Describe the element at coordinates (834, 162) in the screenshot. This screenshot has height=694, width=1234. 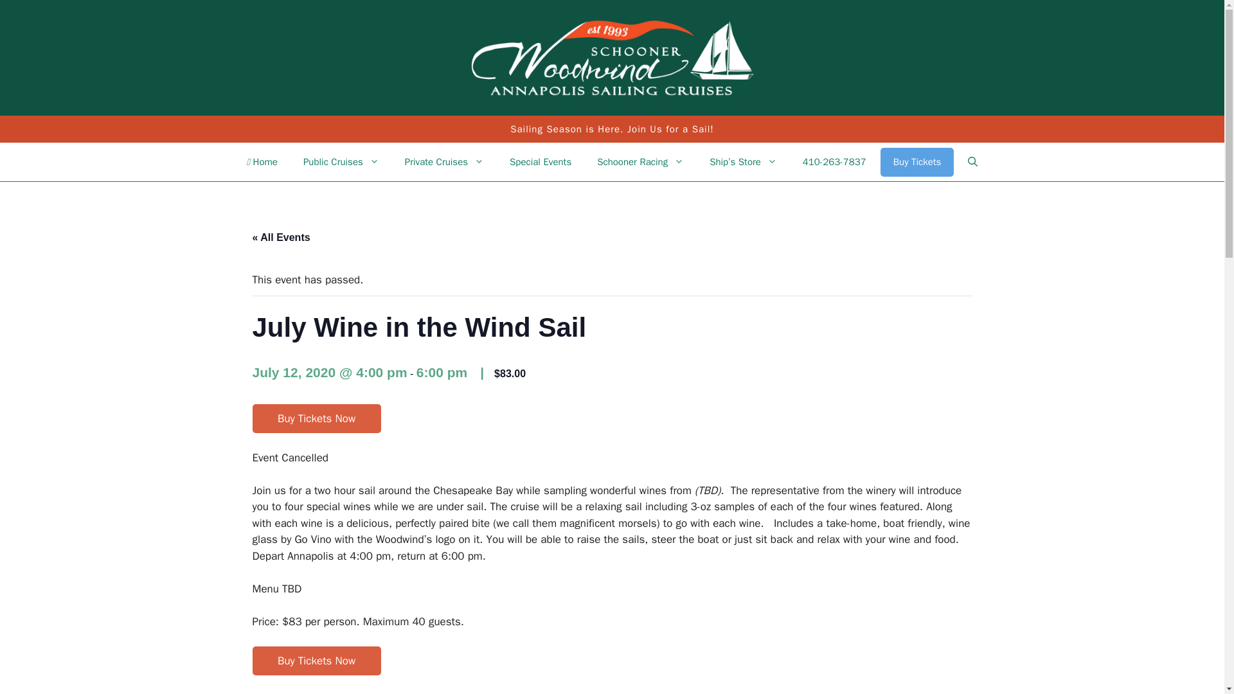
I see `410-263-7837` at that location.